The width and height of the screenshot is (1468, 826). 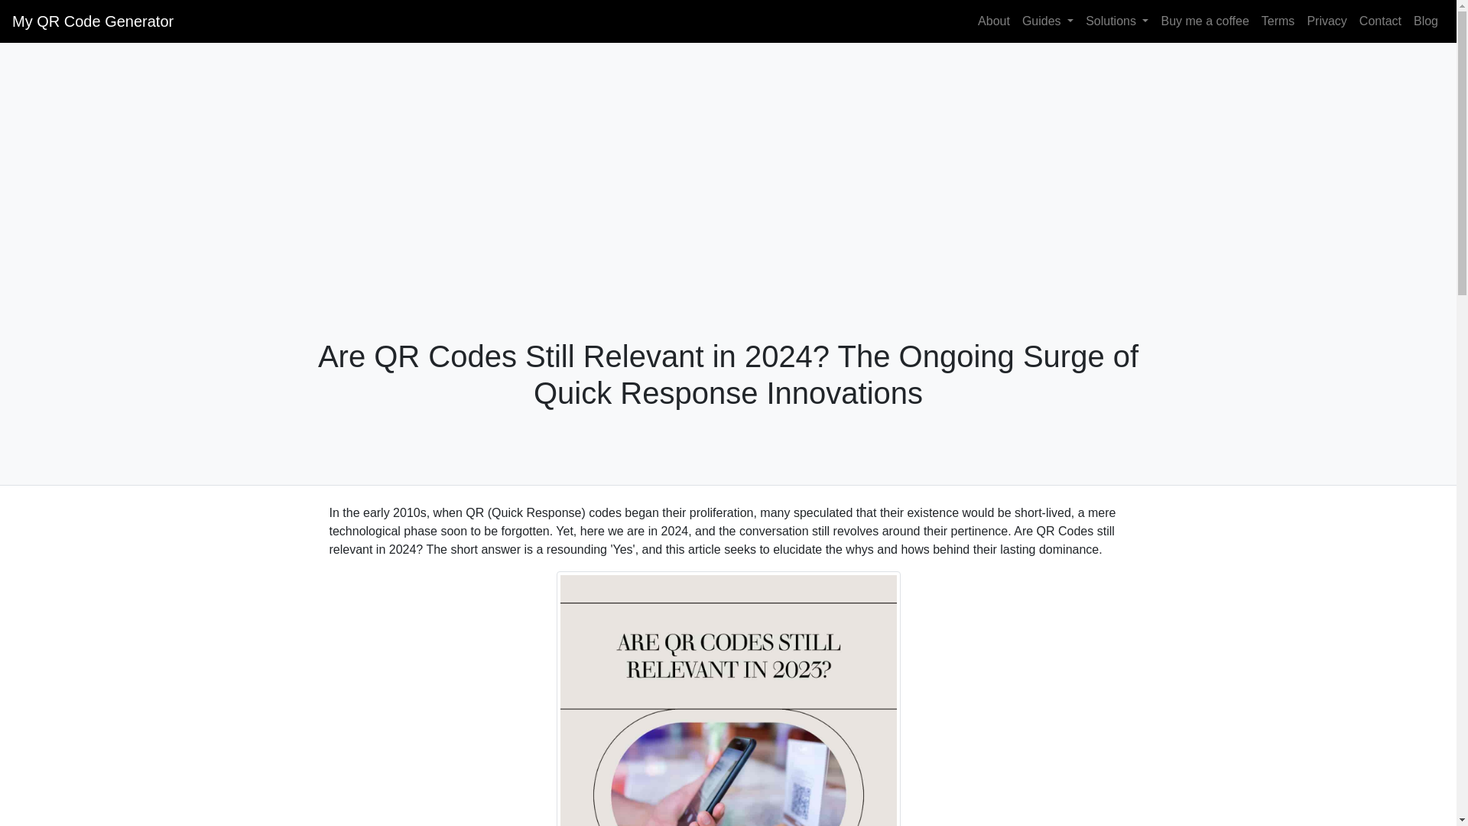 I want to click on Solutions, so click(x=1116, y=21).